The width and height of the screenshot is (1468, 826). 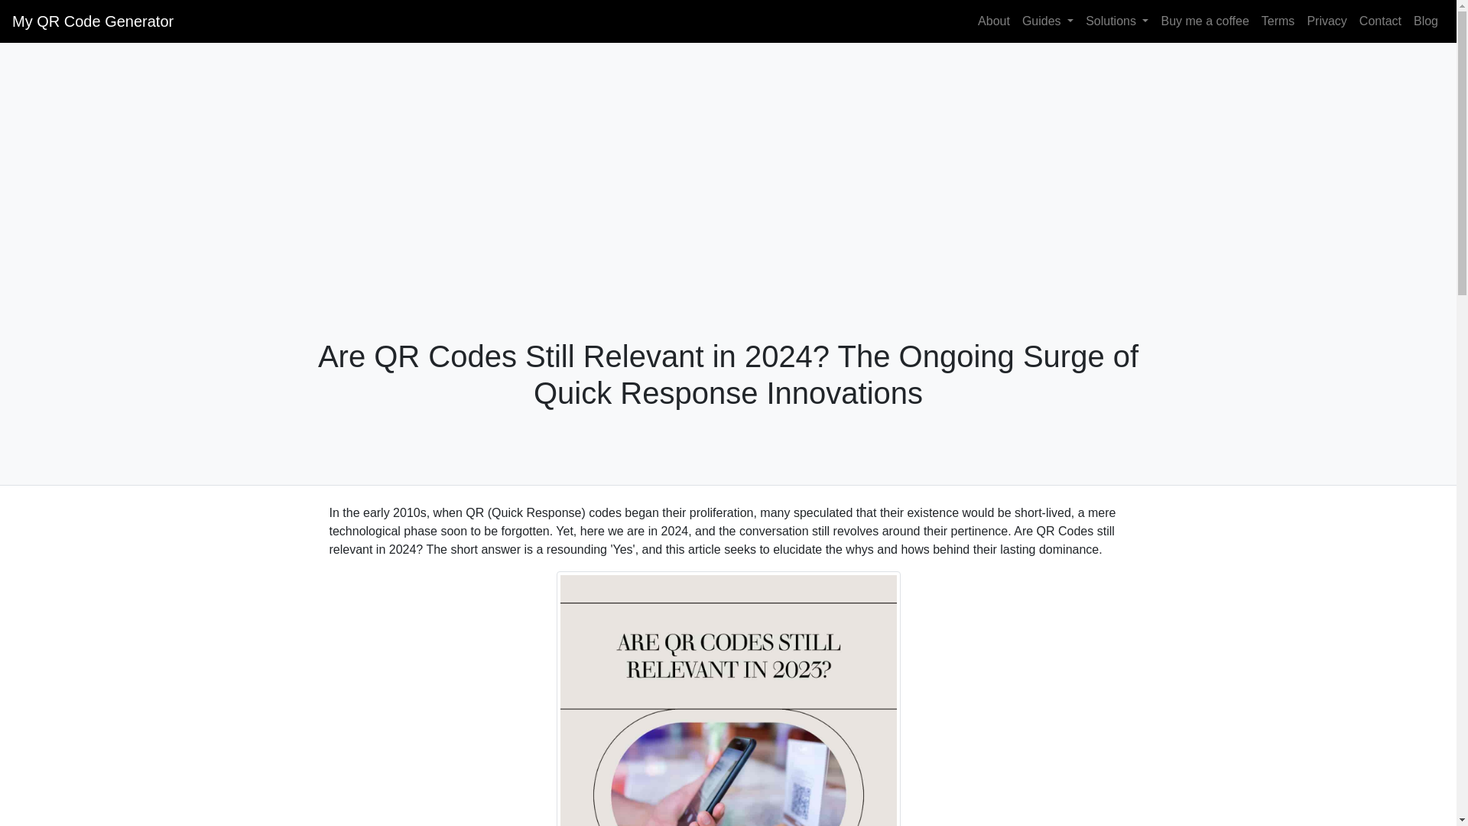 I want to click on Solutions, so click(x=1116, y=21).